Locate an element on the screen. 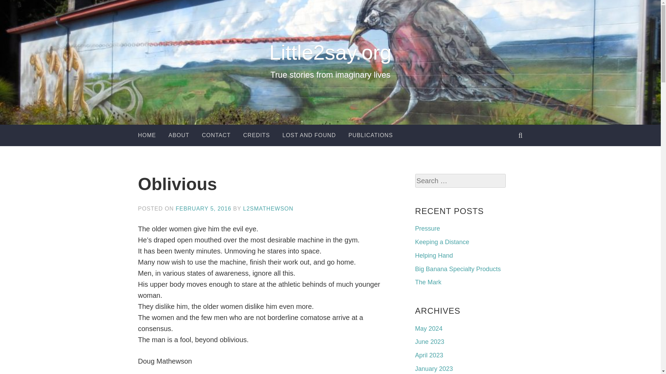 The height and width of the screenshot is (374, 666). January 2023 is located at coordinates (434, 368).